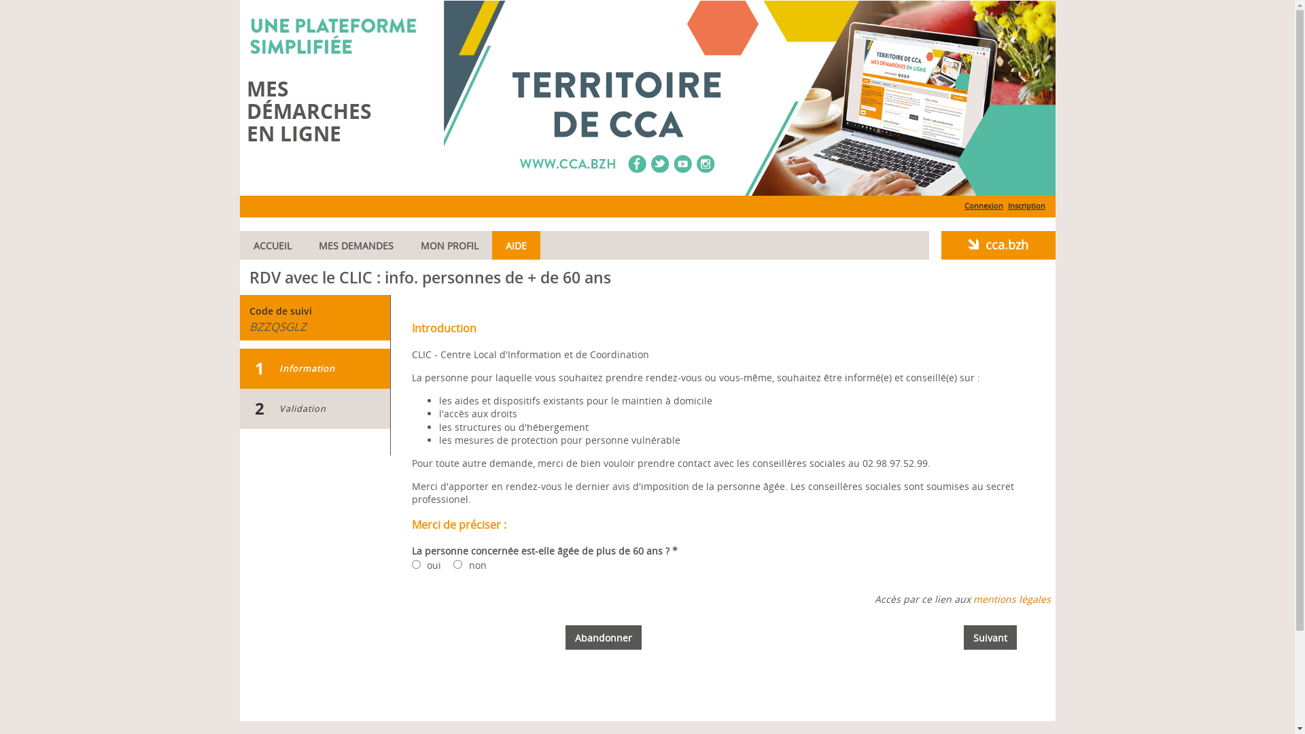  What do you see at coordinates (449, 245) in the screenshot?
I see `MON PROFIL` at bounding box center [449, 245].